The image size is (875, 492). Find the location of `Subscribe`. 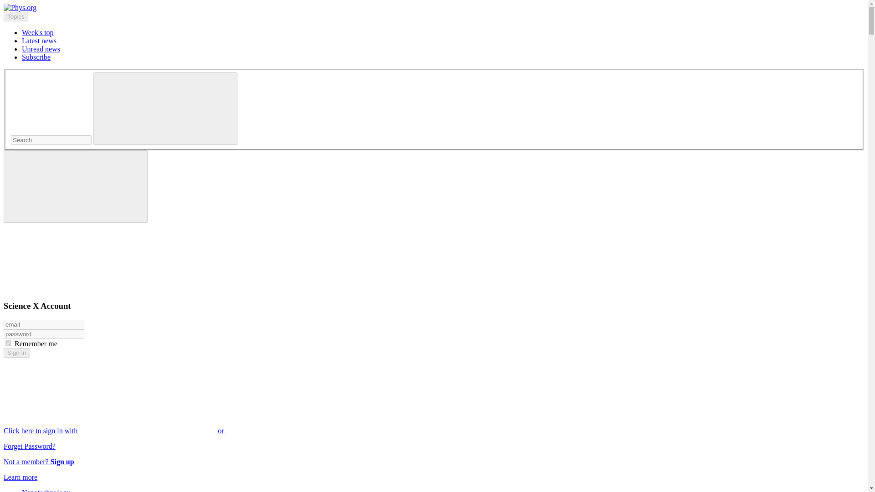

Subscribe is located at coordinates (36, 56).